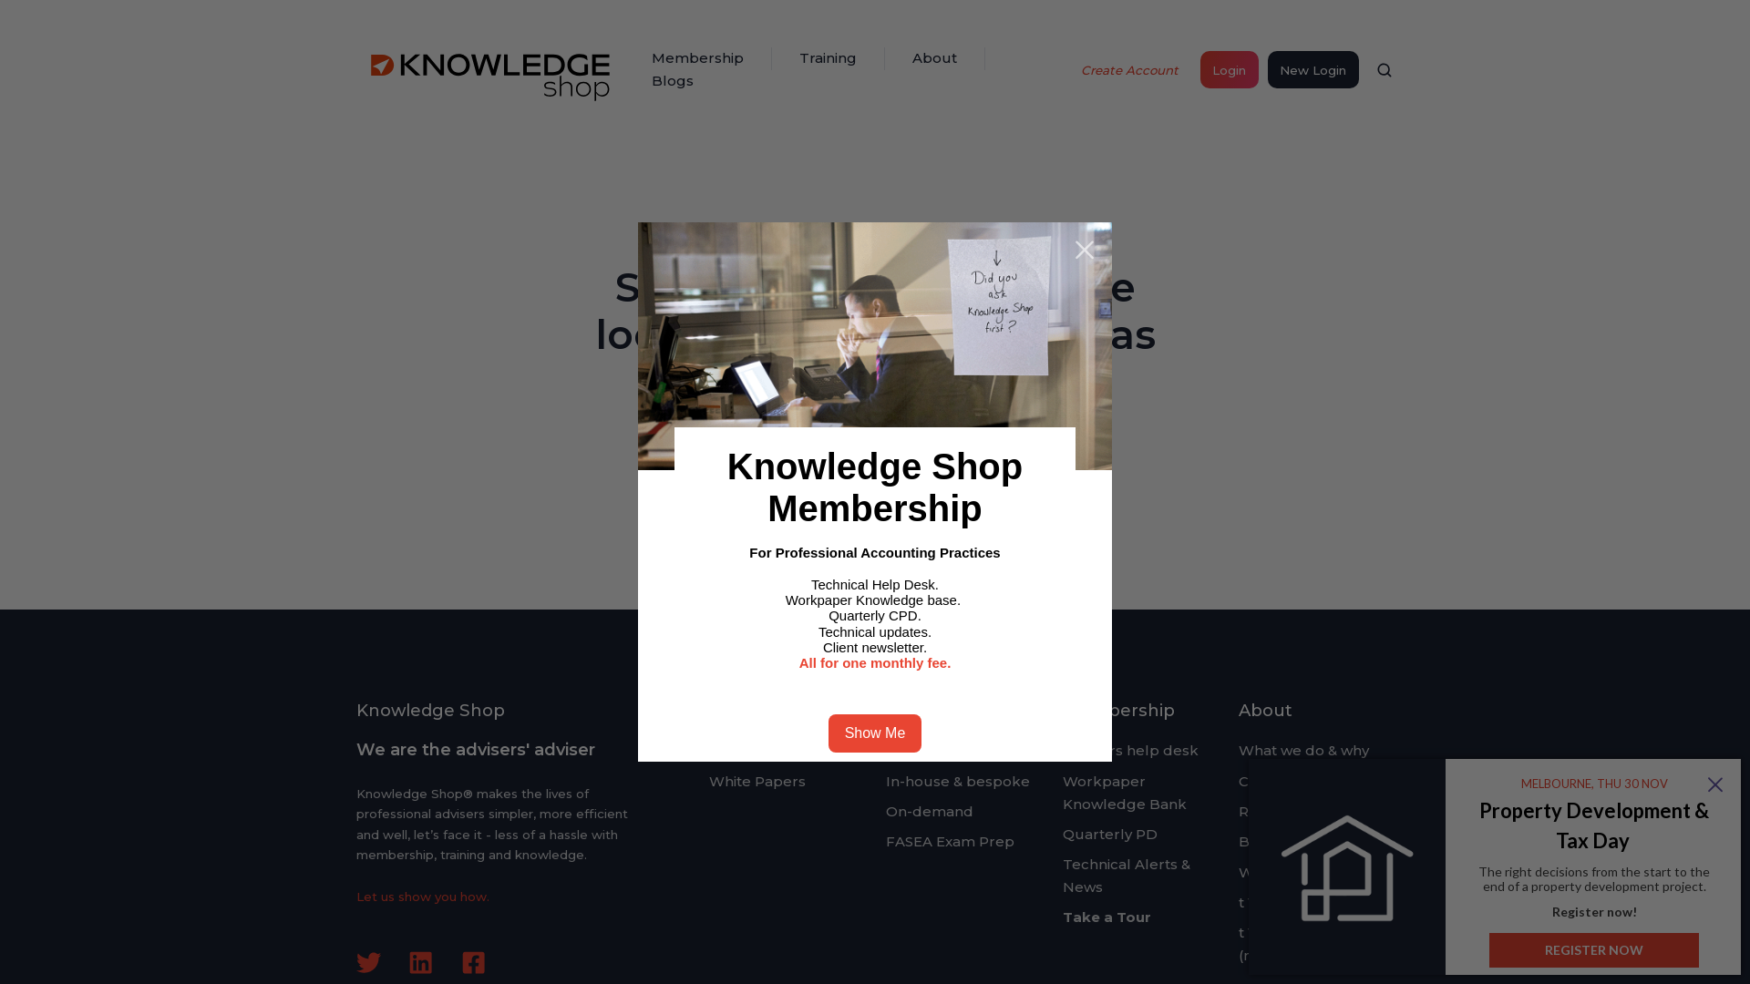  Describe the element at coordinates (930, 811) in the screenshot. I see `On-demand` at that location.